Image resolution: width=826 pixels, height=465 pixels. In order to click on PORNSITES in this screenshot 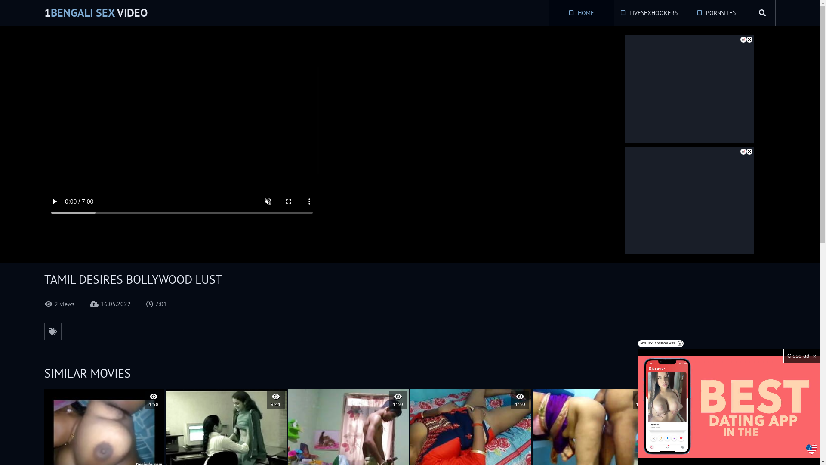, I will do `click(716, 13)`.